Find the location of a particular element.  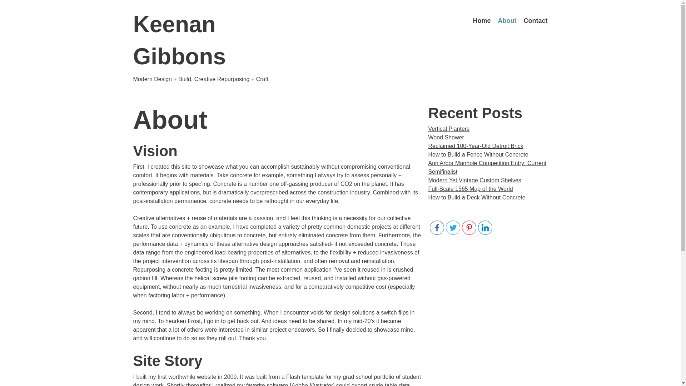

Vertical Planters is located at coordinates (449, 129).